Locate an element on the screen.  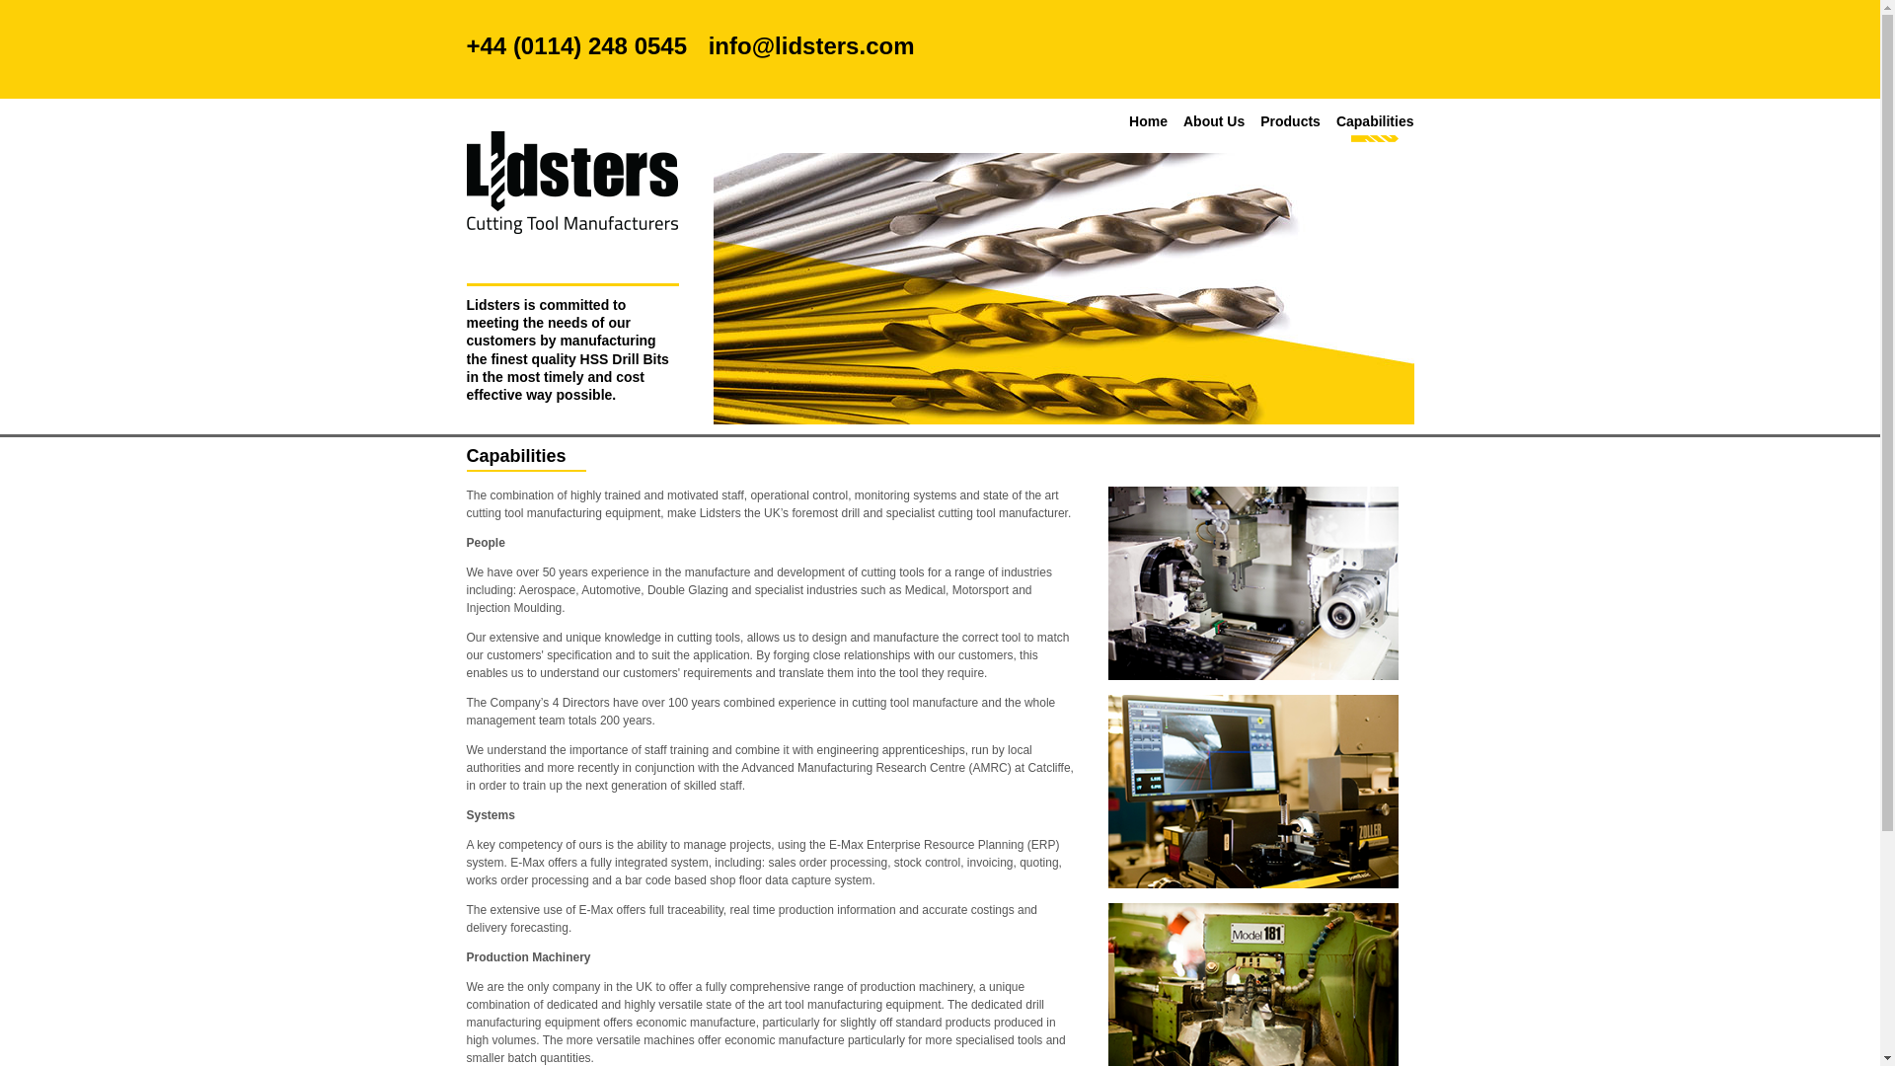
About Us is located at coordinates (1214, 122).